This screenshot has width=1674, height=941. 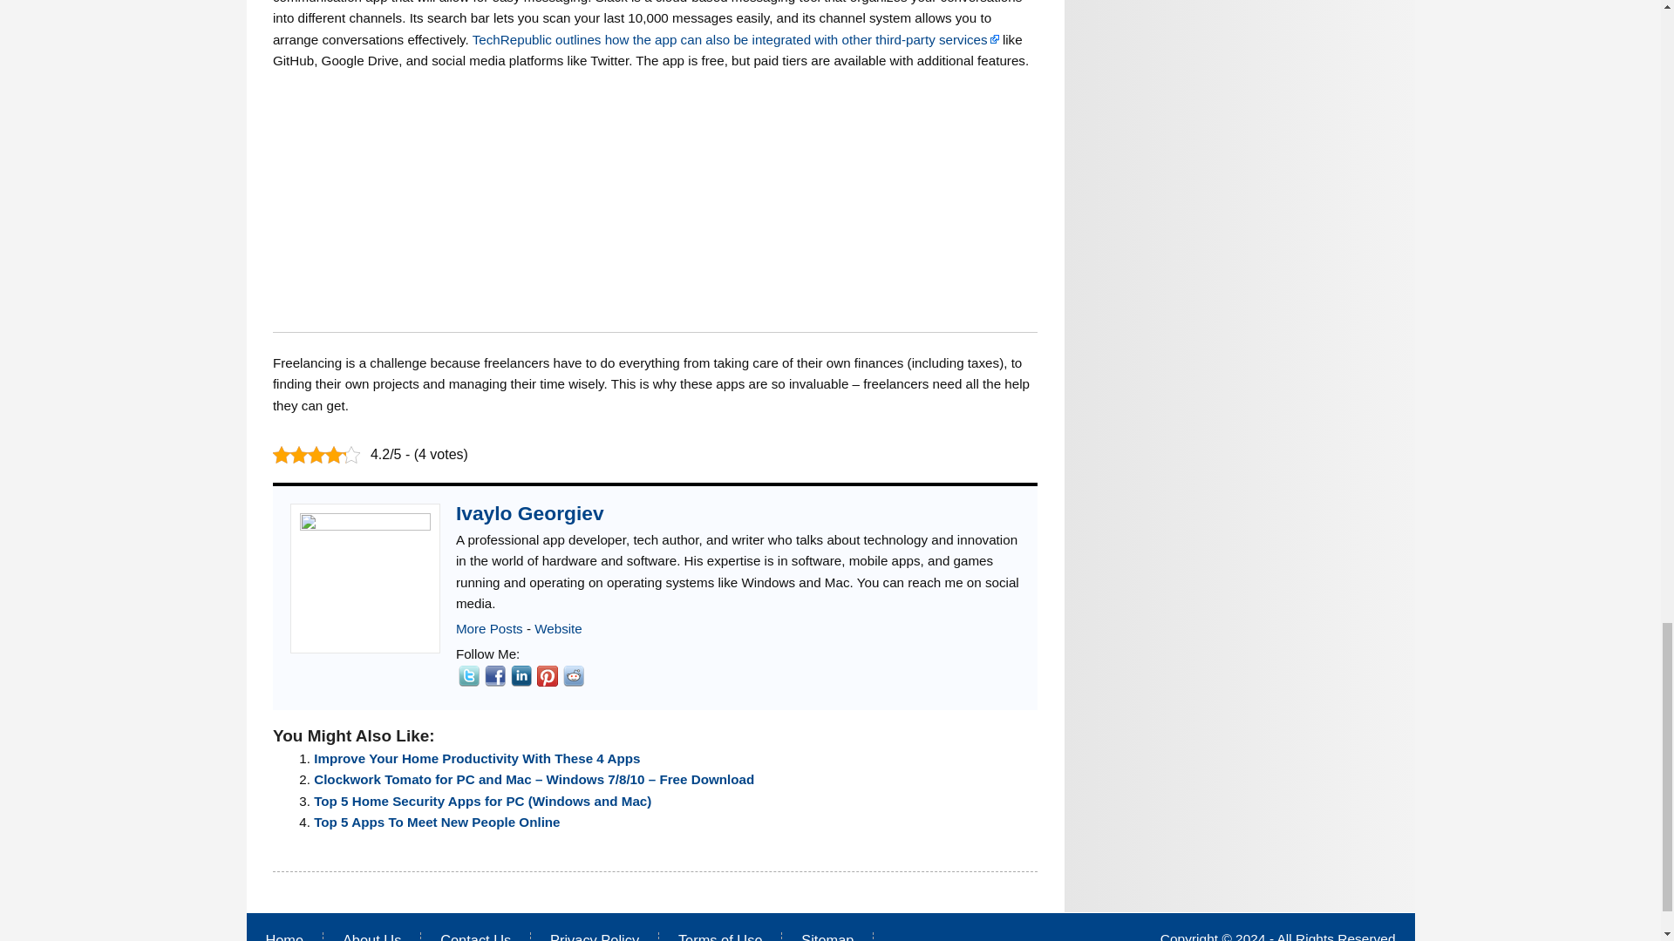 What do you see at coordinates (488, 628) in the screenshot?
I see `More posts by Ivaylo Georgiev` at bounding box center [488, 628].